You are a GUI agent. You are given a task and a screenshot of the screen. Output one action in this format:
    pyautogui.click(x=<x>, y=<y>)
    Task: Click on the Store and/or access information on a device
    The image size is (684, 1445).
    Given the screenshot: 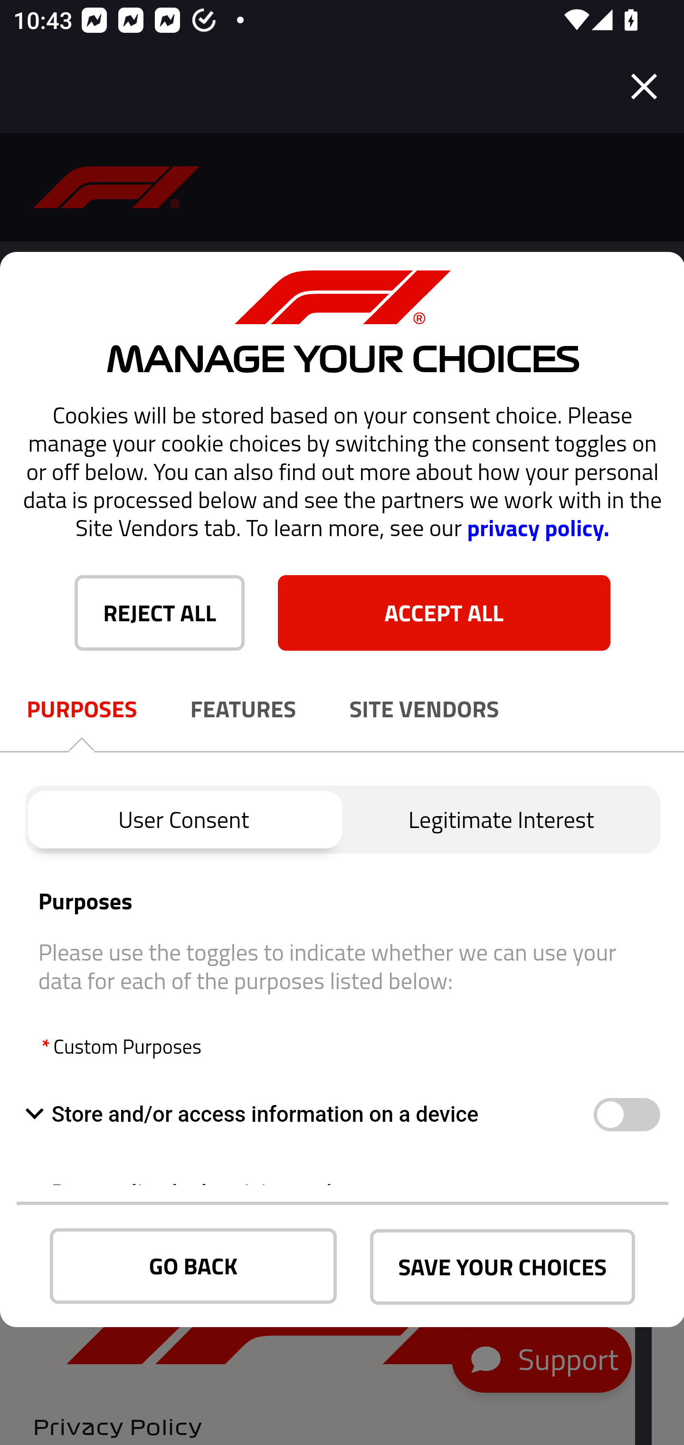 What is the action you would take?
    pyautogui.click(x=626, y=1115)
    